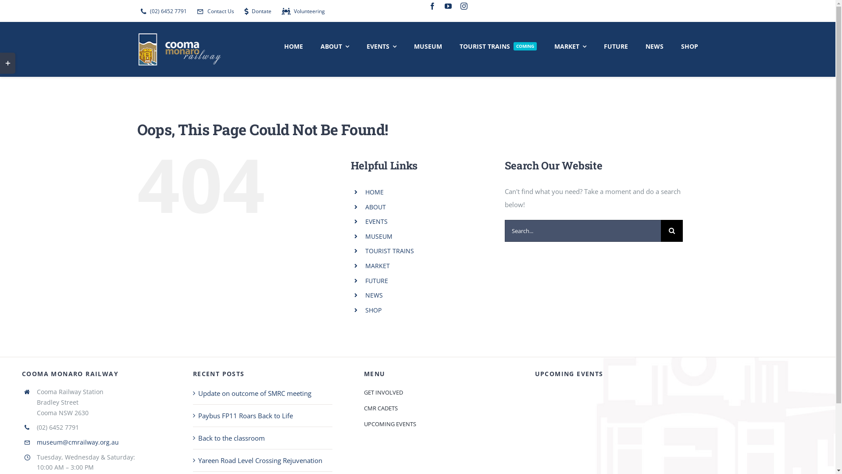 Image resolution: width=842 pixels, height=474 pixels. I want to click on HOME, so click(375, 192).